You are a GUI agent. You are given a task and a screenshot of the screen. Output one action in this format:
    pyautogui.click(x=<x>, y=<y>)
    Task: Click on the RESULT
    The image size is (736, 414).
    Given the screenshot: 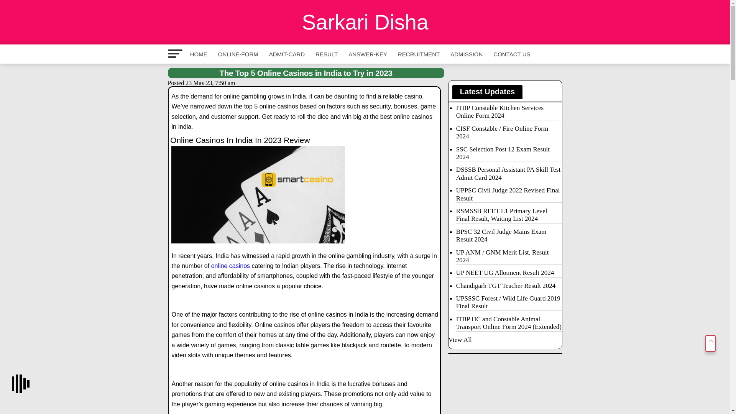 What is the action you would take?
    pyautogui.click(x=326, y=54)
    